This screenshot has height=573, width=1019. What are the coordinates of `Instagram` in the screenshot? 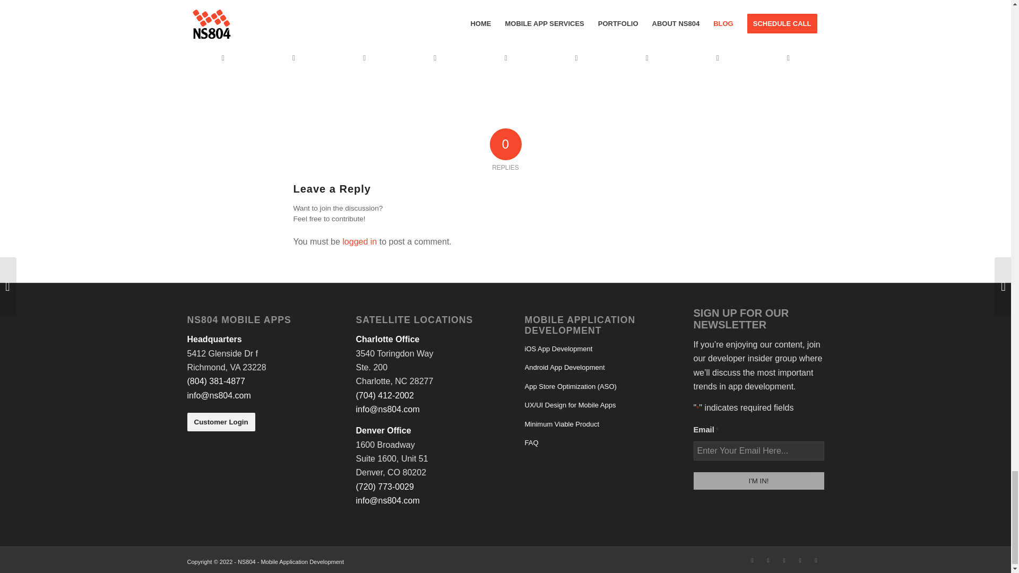 It's located at (783, 560).